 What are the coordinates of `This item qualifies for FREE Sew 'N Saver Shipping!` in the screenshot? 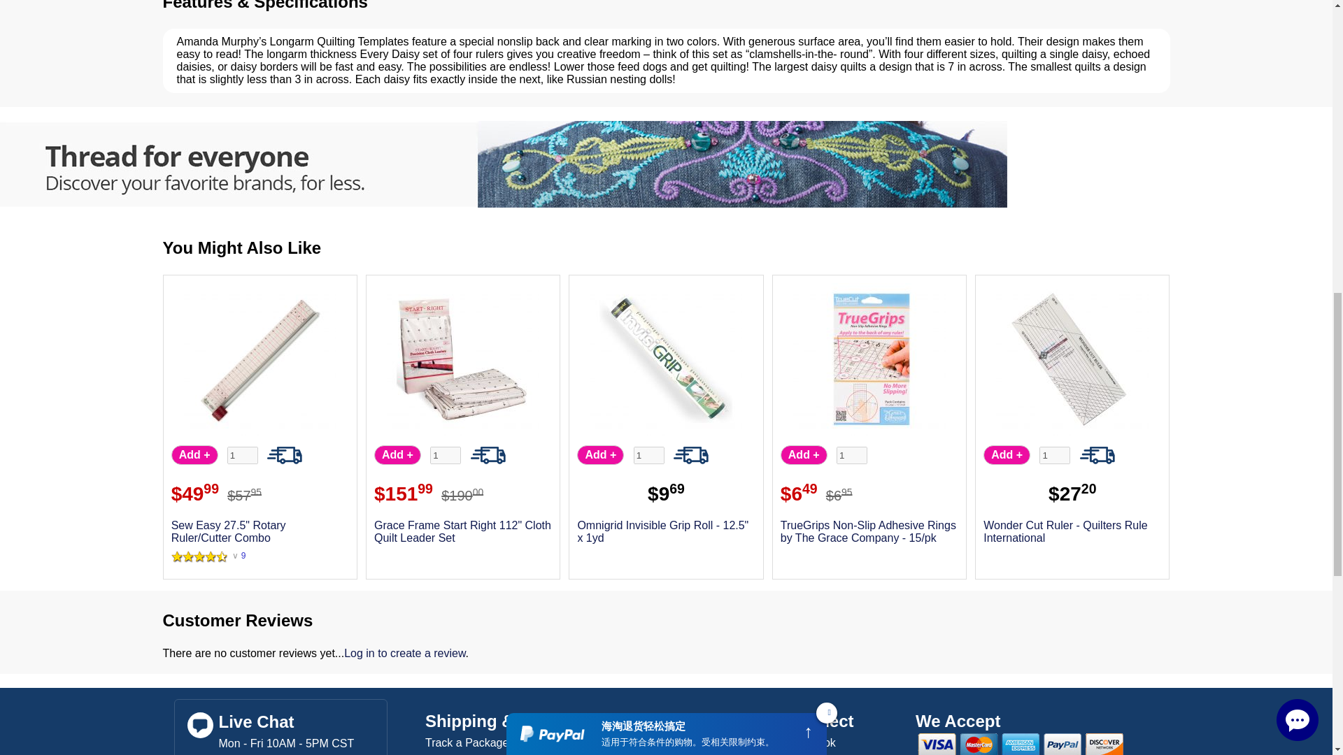 It's located at (285, 456).